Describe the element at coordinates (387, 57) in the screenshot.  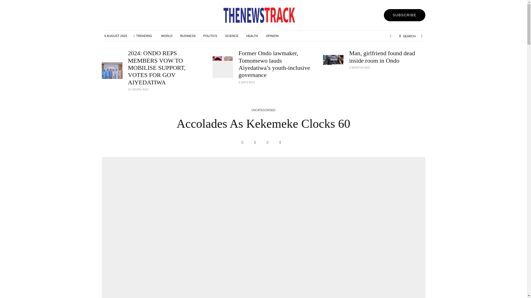
I see `Man, girlfriend found dead inside room in Ondo` at that location.